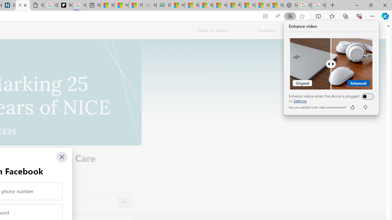  What do you see at coordinates (164, 5) in the screenshot?
I see `DITOGAMES AG Imprint` at bounding box center [164, 5].